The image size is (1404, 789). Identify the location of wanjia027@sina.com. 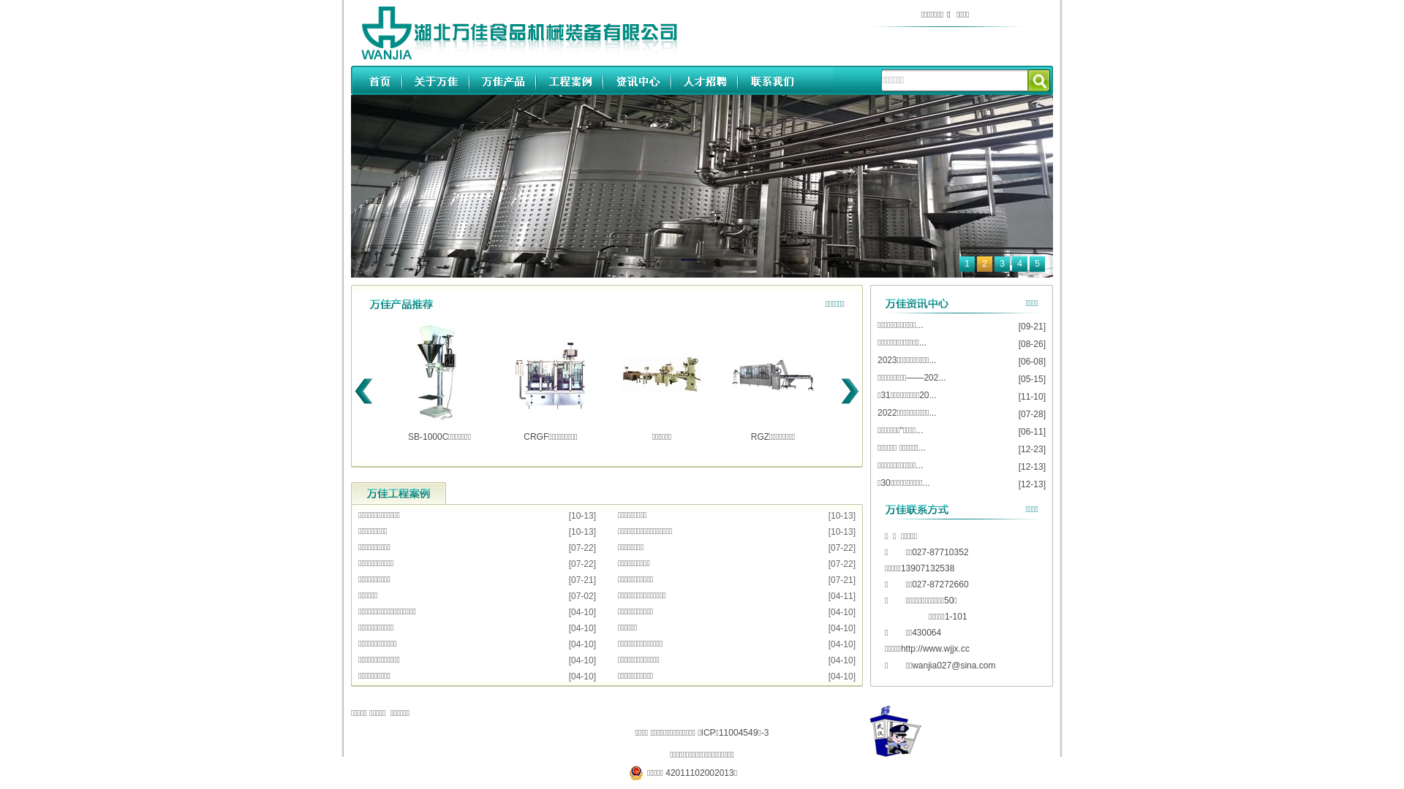
(954, 666).